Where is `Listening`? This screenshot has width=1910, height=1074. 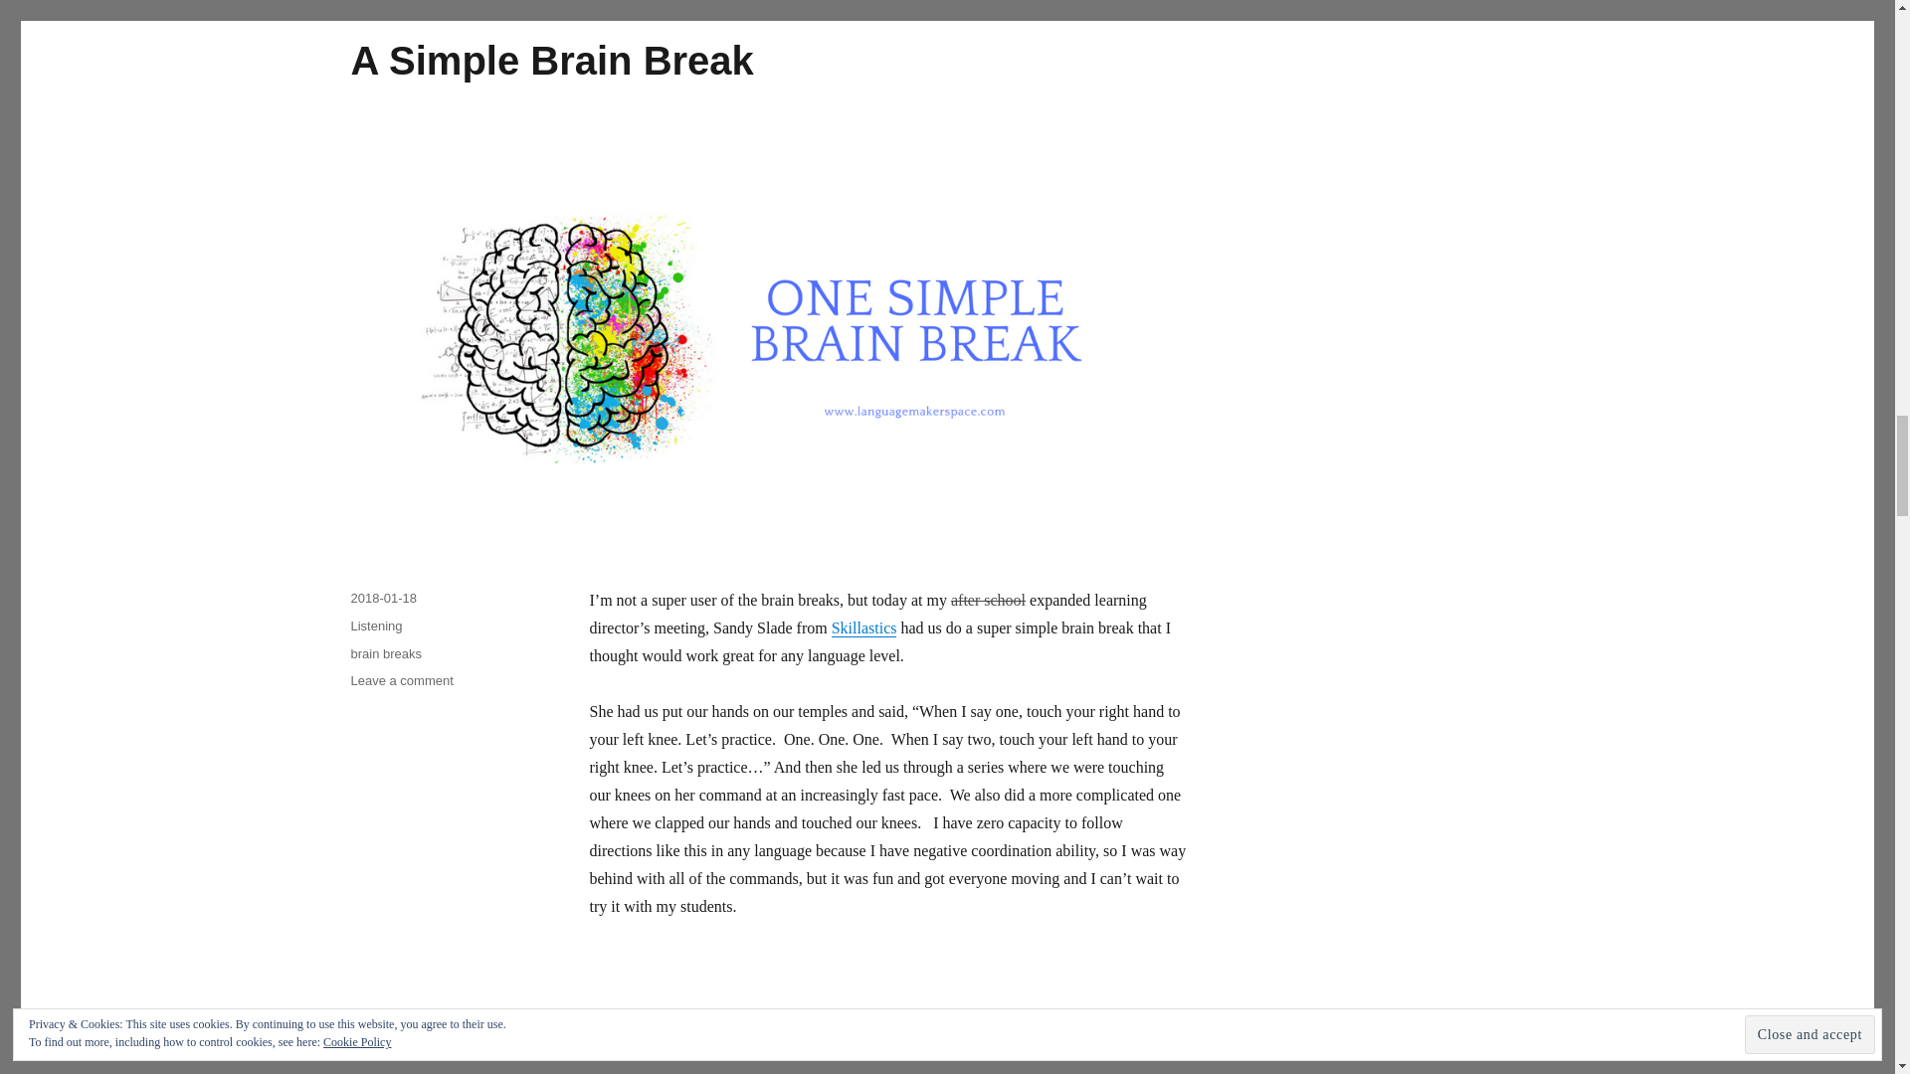
Listening is located at coordinates (375, 626).